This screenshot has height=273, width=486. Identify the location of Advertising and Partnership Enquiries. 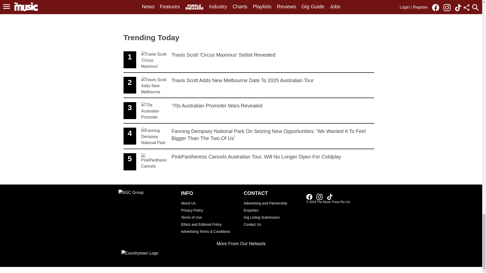
(249, 111).